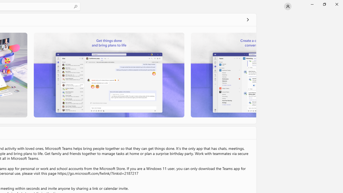  Describe the element at coordinates (223, 75) in the screenshot. I see `Screenshot 3` at that location.